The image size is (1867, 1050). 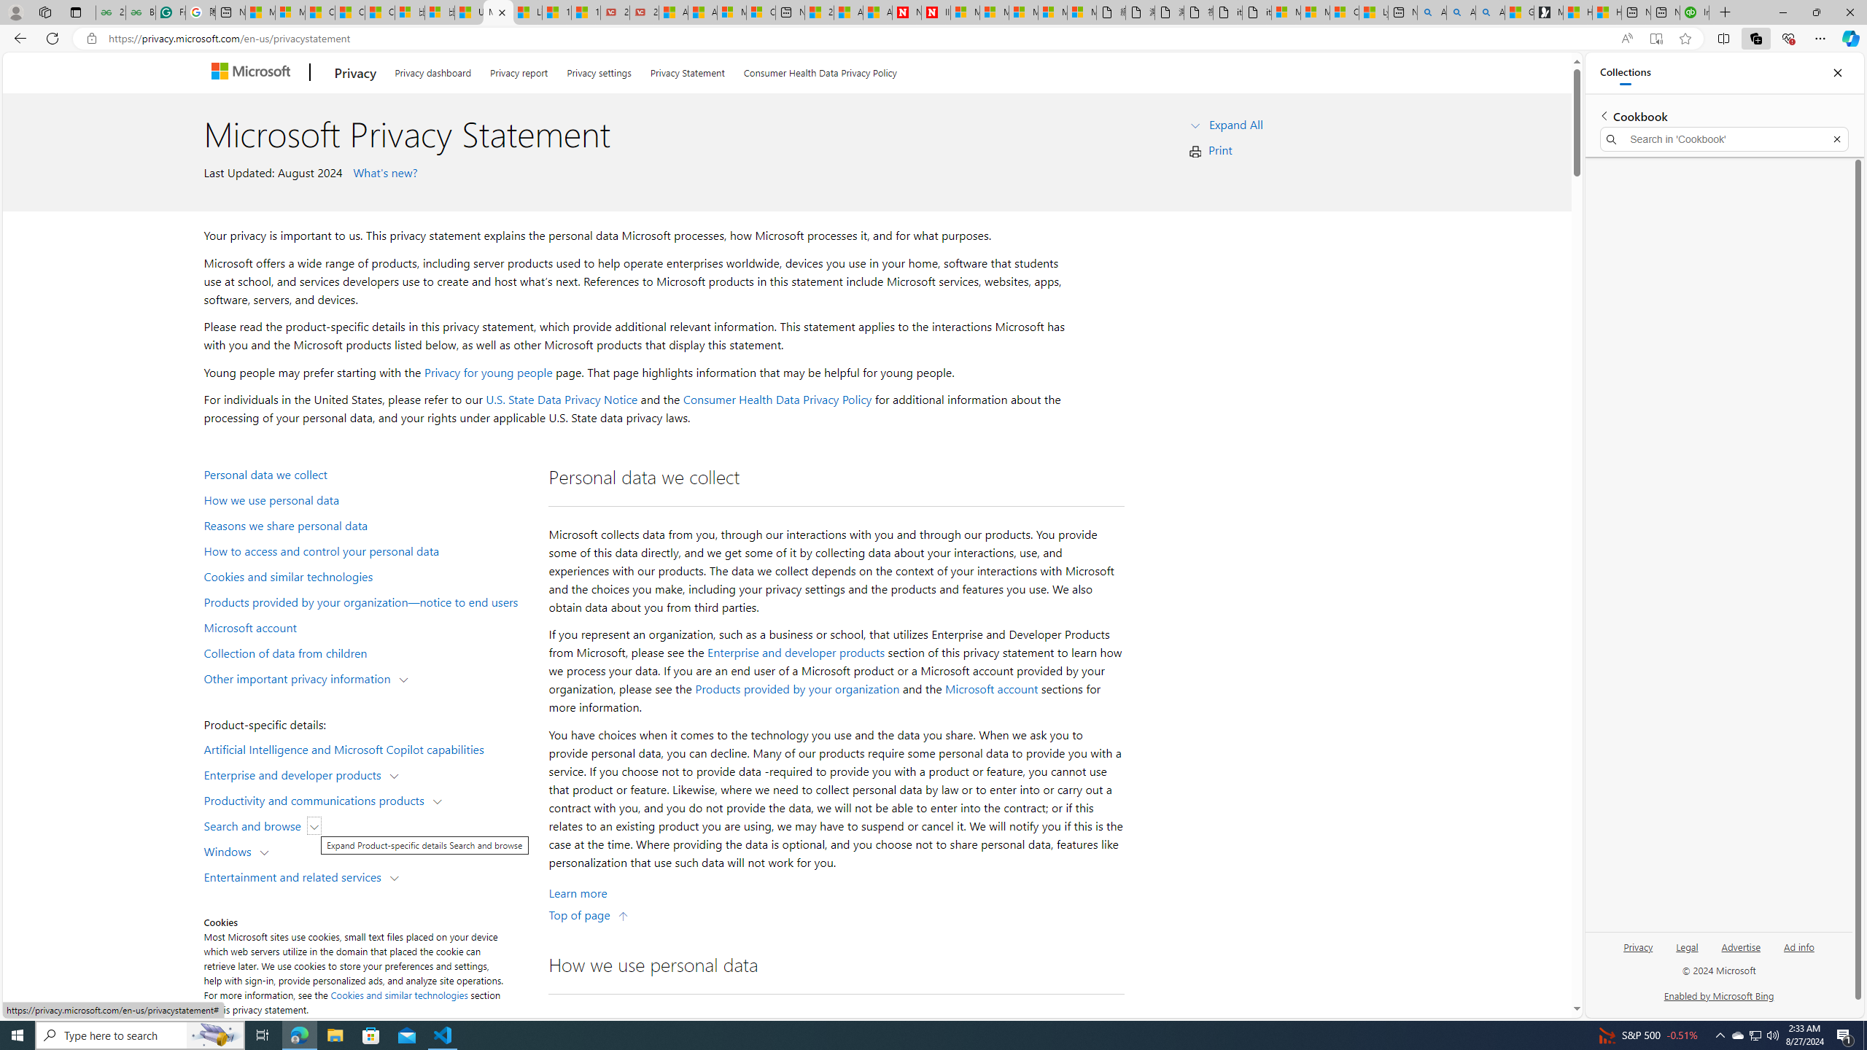 What do you see at coordinates (400, 995) in the screenshot?
I see `Cookies and similar technologies` at bounding box center [400, 995].